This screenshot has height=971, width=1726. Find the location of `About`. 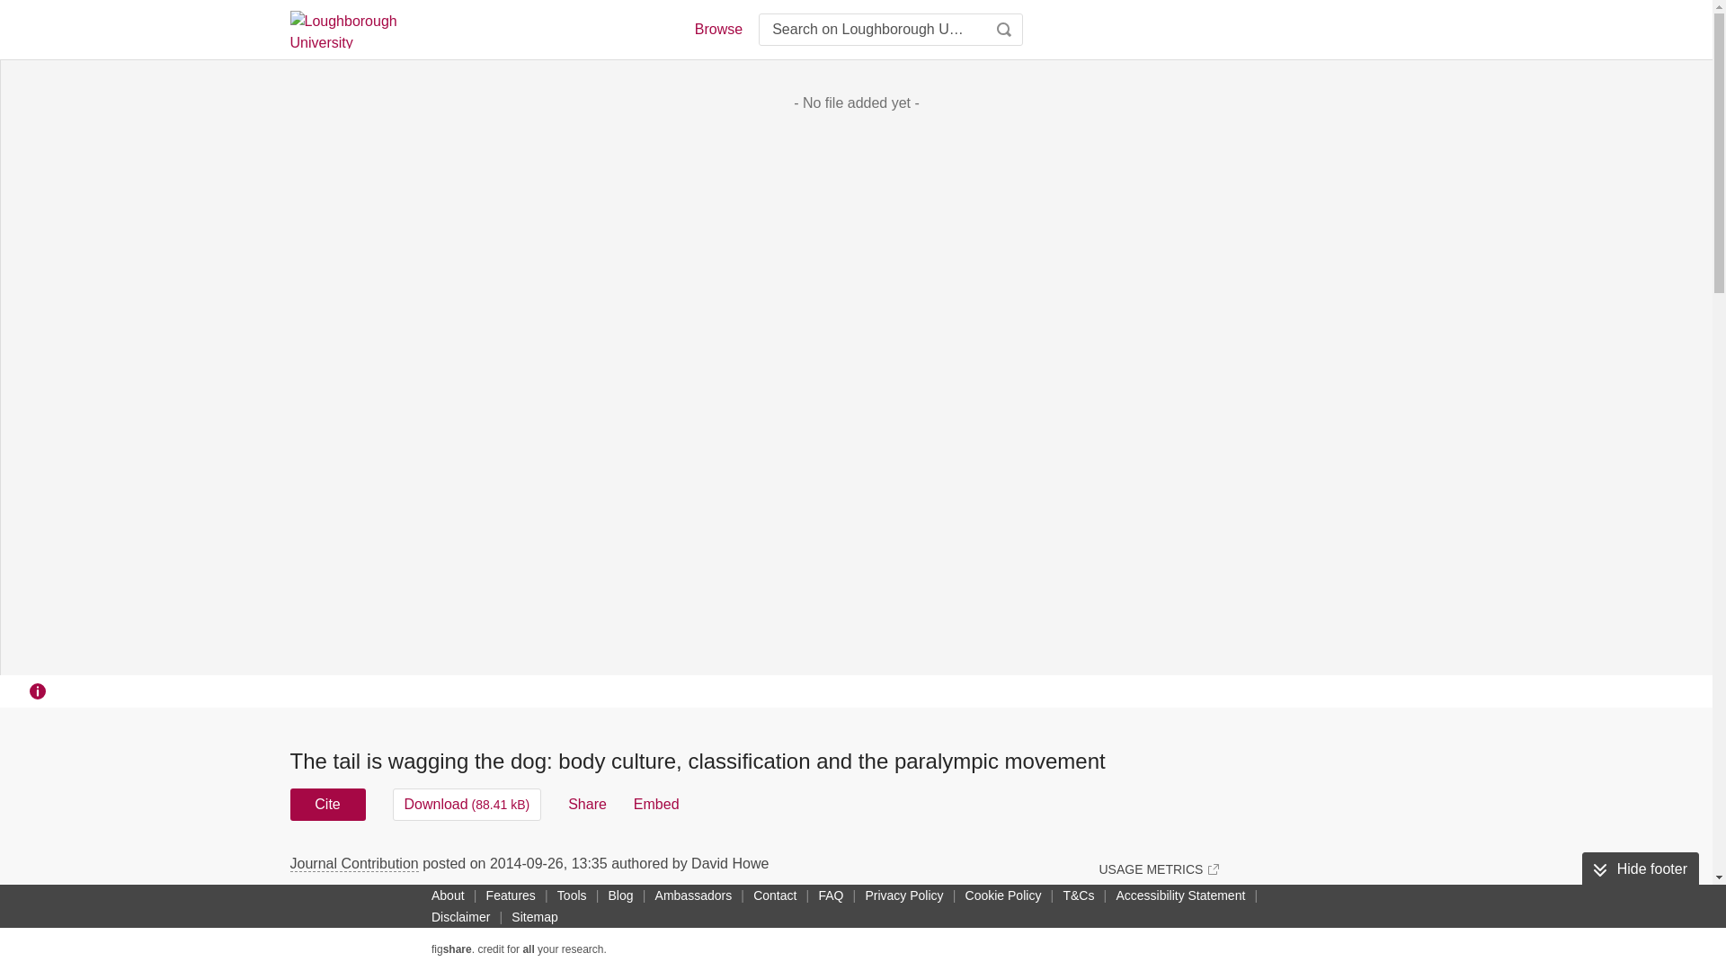

About is located at coordinates (448, 895).